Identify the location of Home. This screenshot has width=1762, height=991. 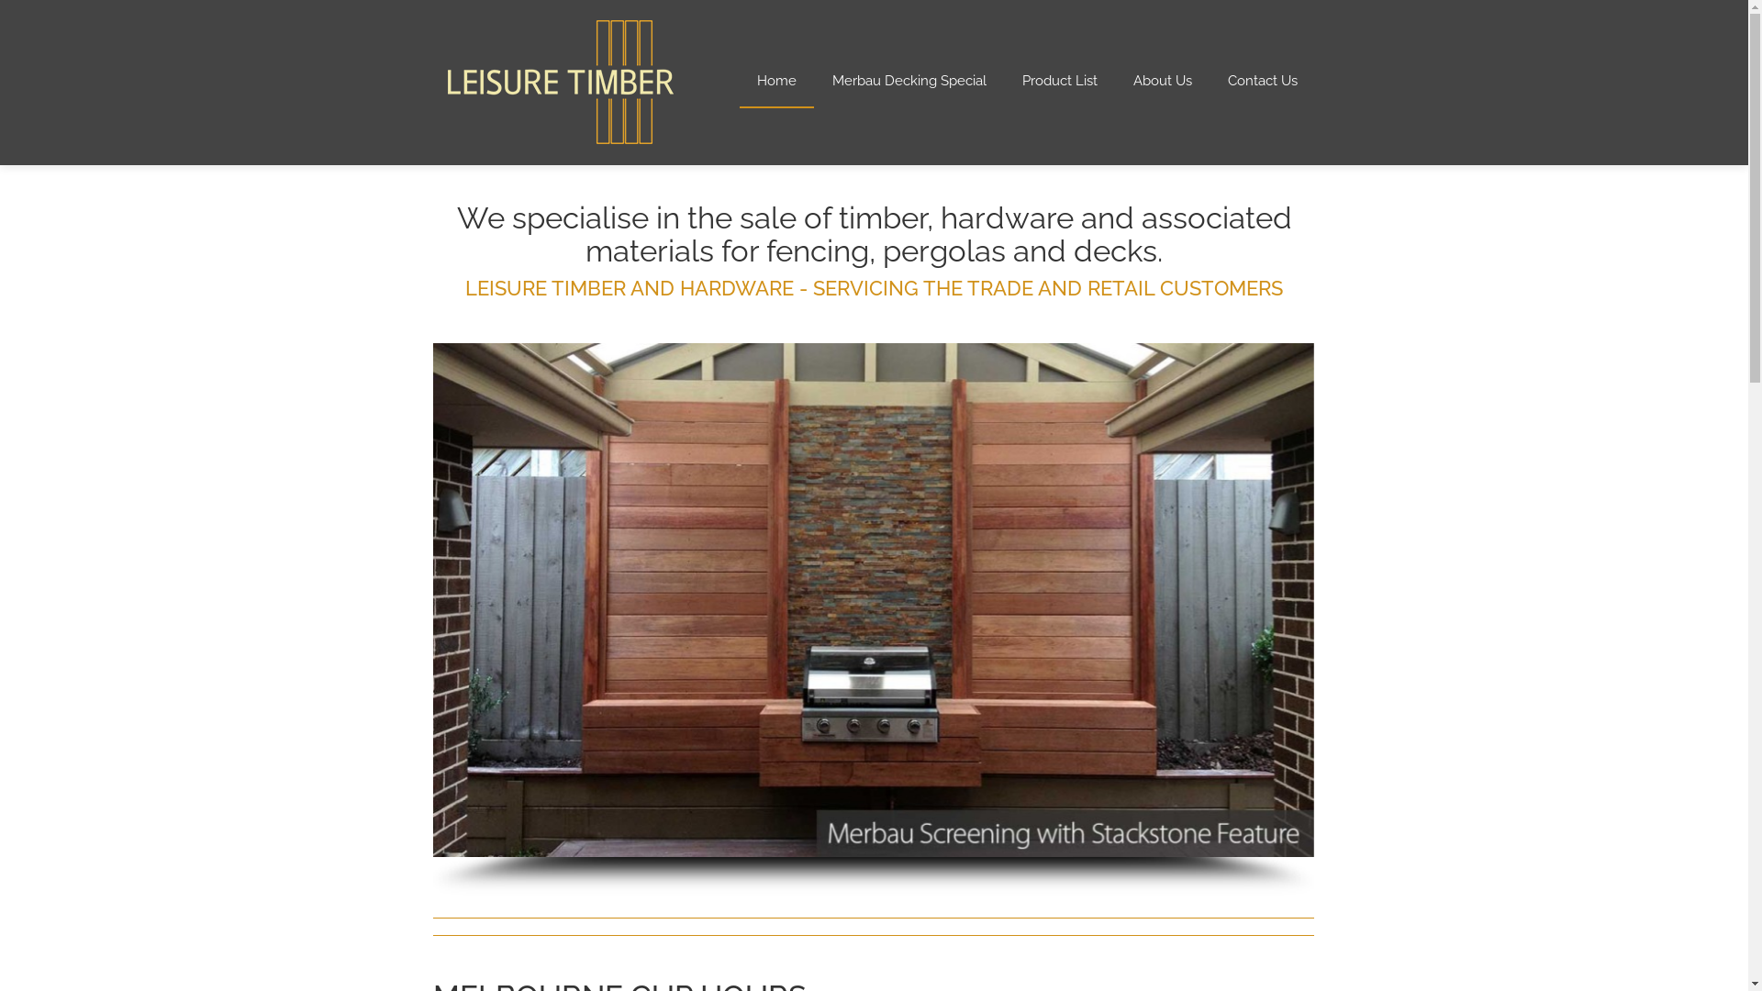
(776, 82).